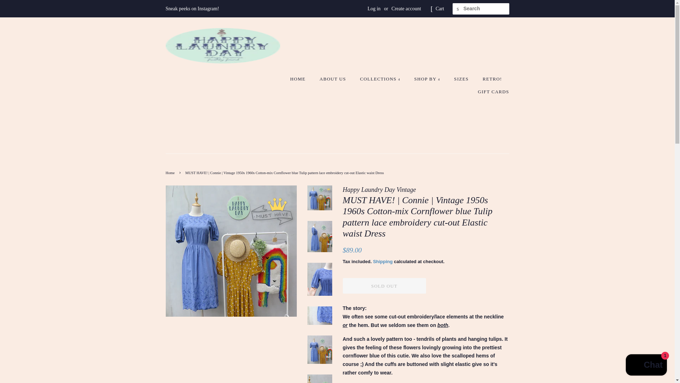 This screenshot has height=383, width=680. Describe the element at coordinates (440, 9) in the screenshot. I see `Cart` at that location.